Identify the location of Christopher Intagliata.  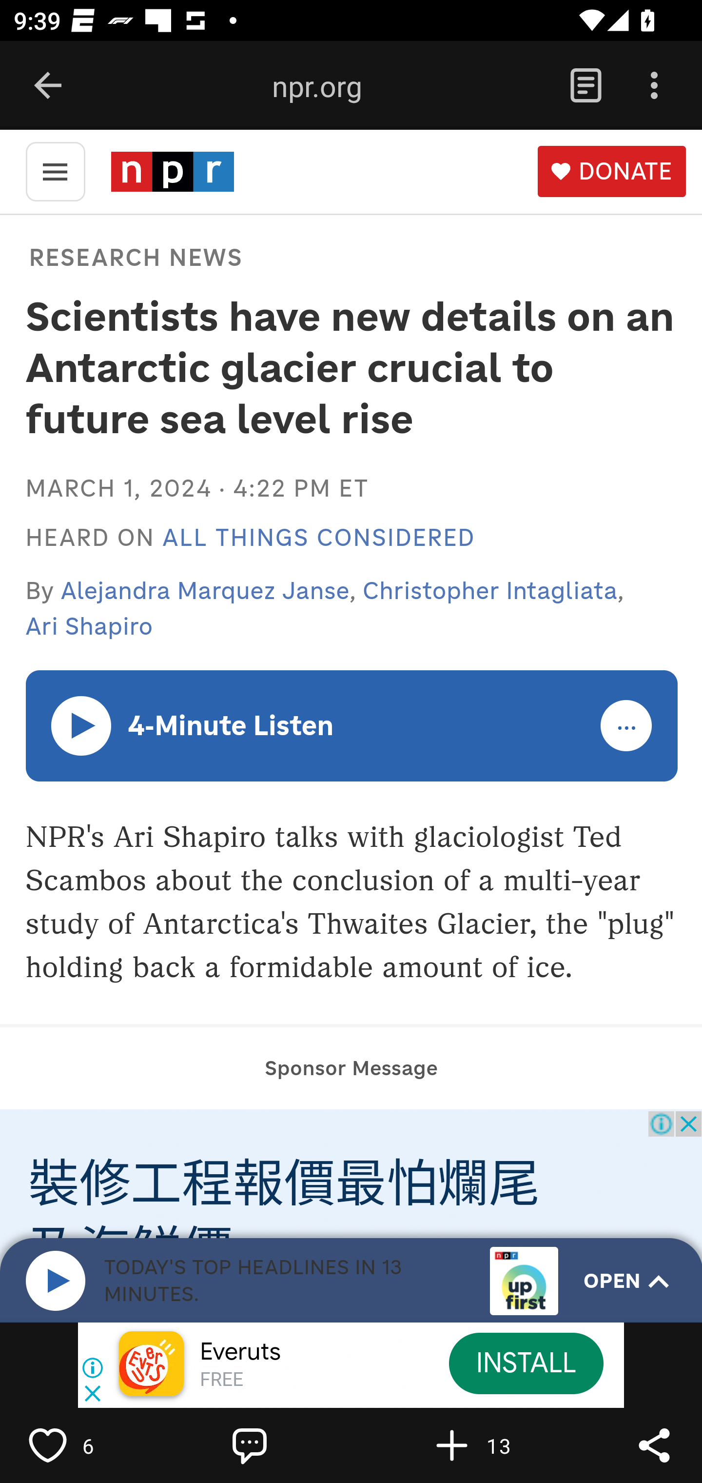
(490, 590).